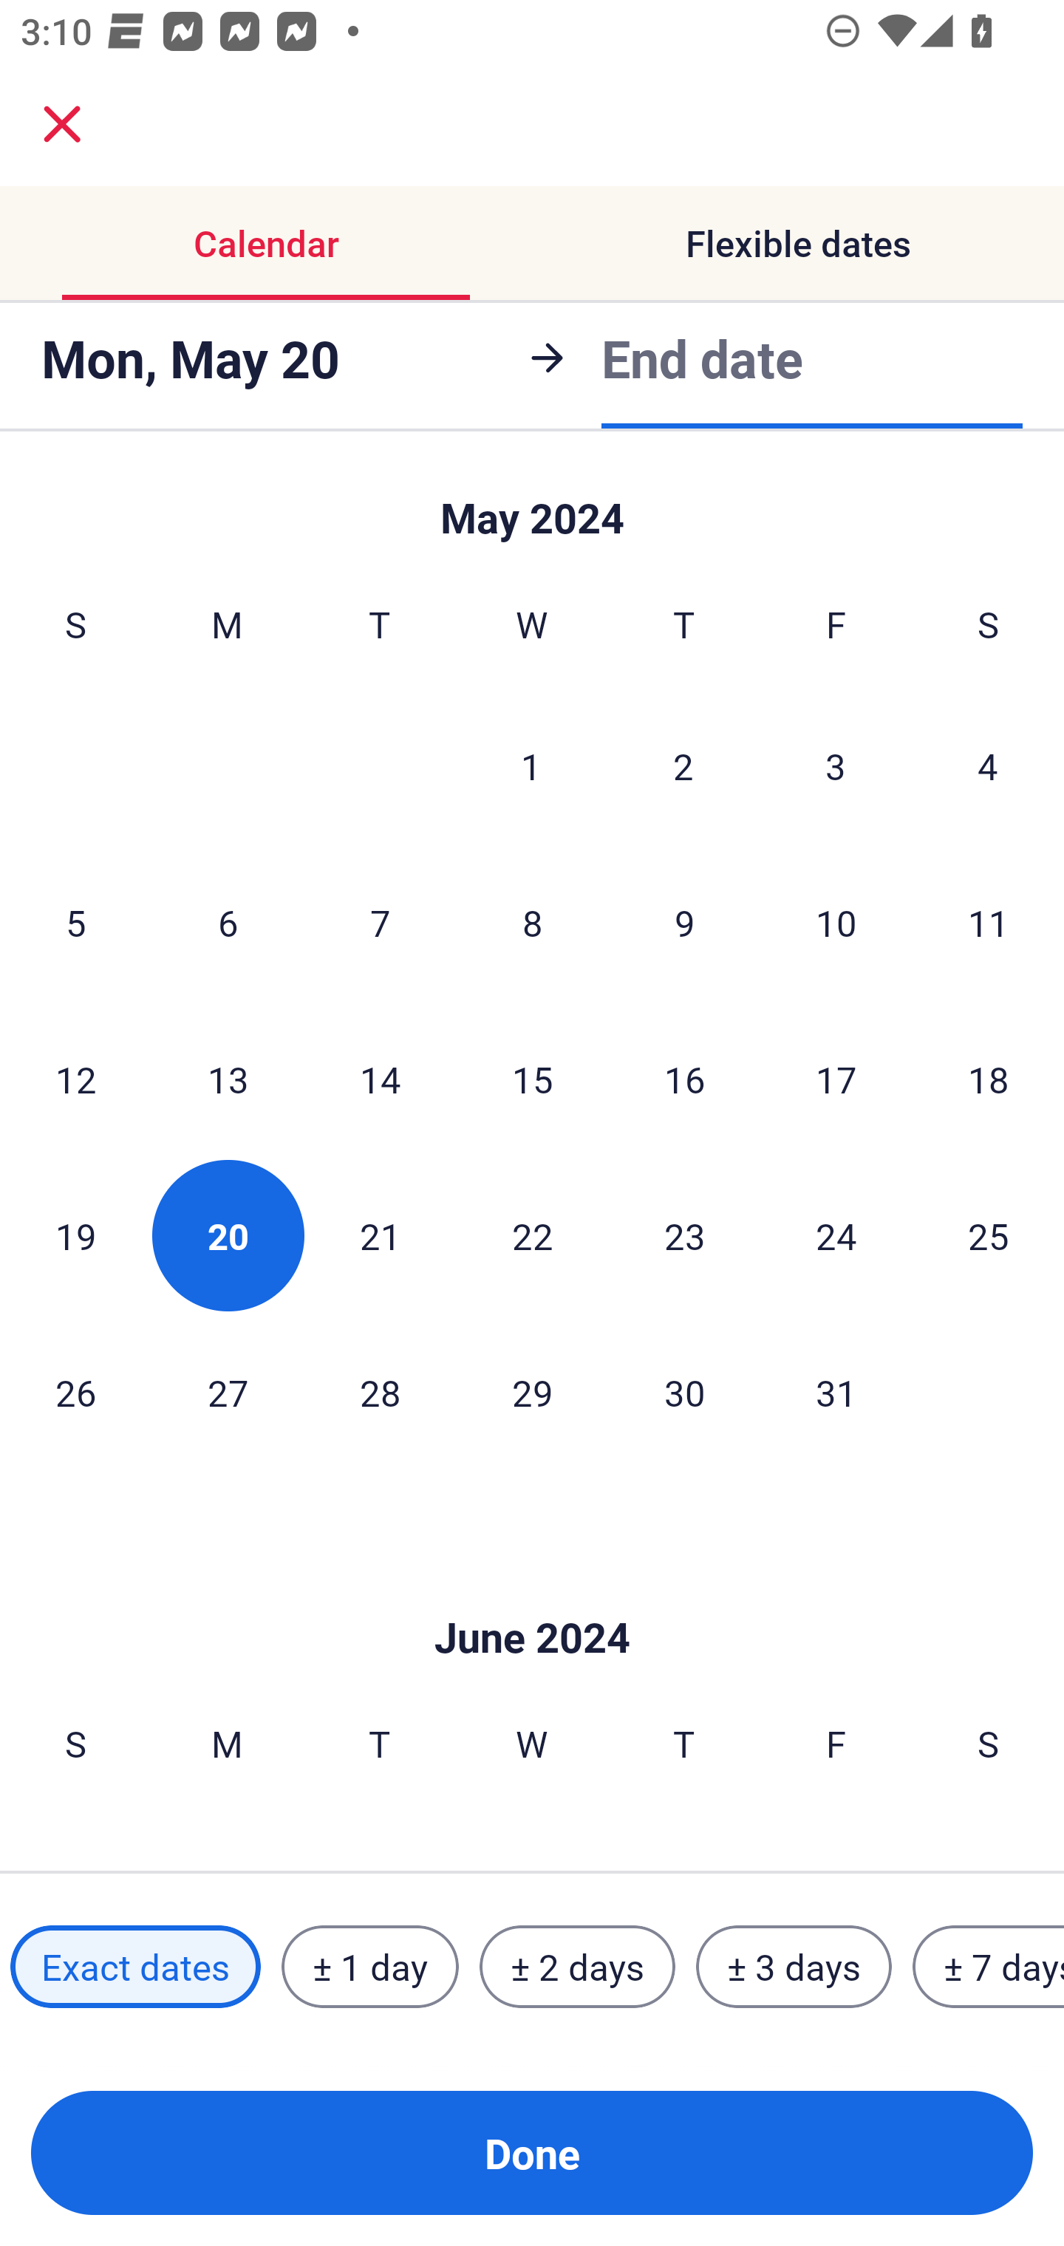 The height and width of the screenshot is (2246, 1064). I want to click on 22 Wednesday, May 22, 2024, so click(532, 1235).